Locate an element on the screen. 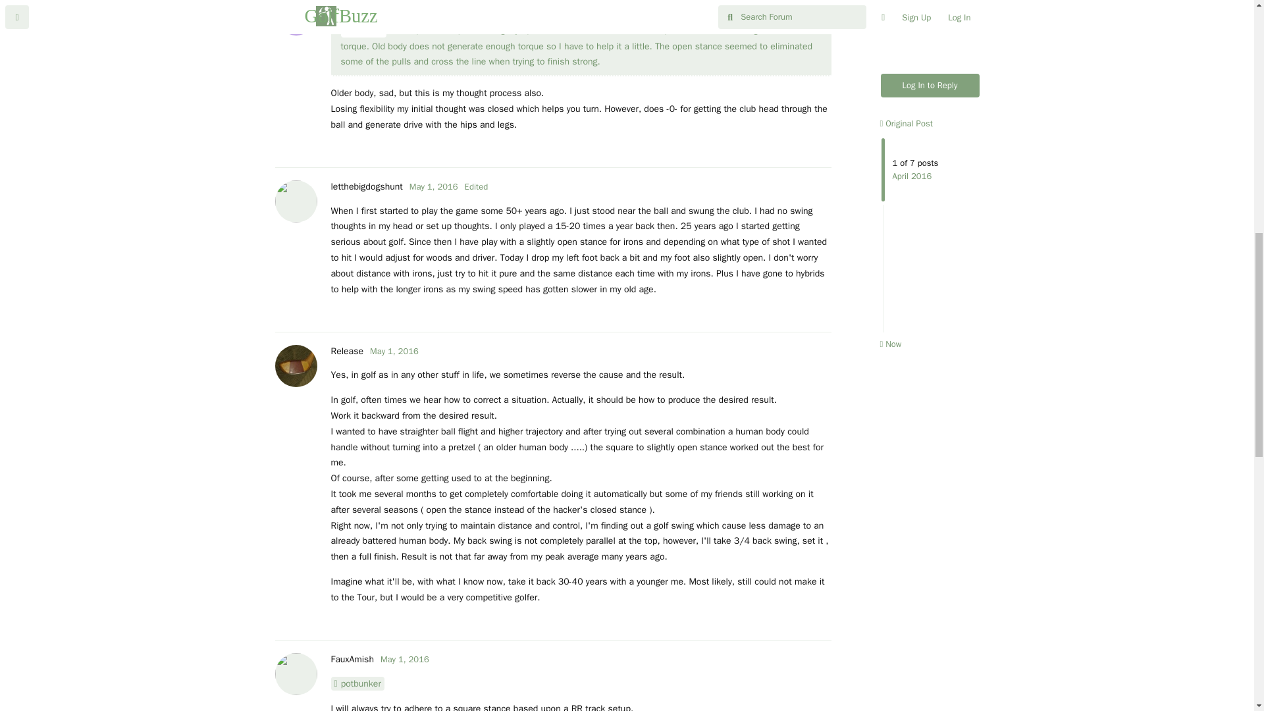  May 1, 2016 is located at coordinates (394, 351).